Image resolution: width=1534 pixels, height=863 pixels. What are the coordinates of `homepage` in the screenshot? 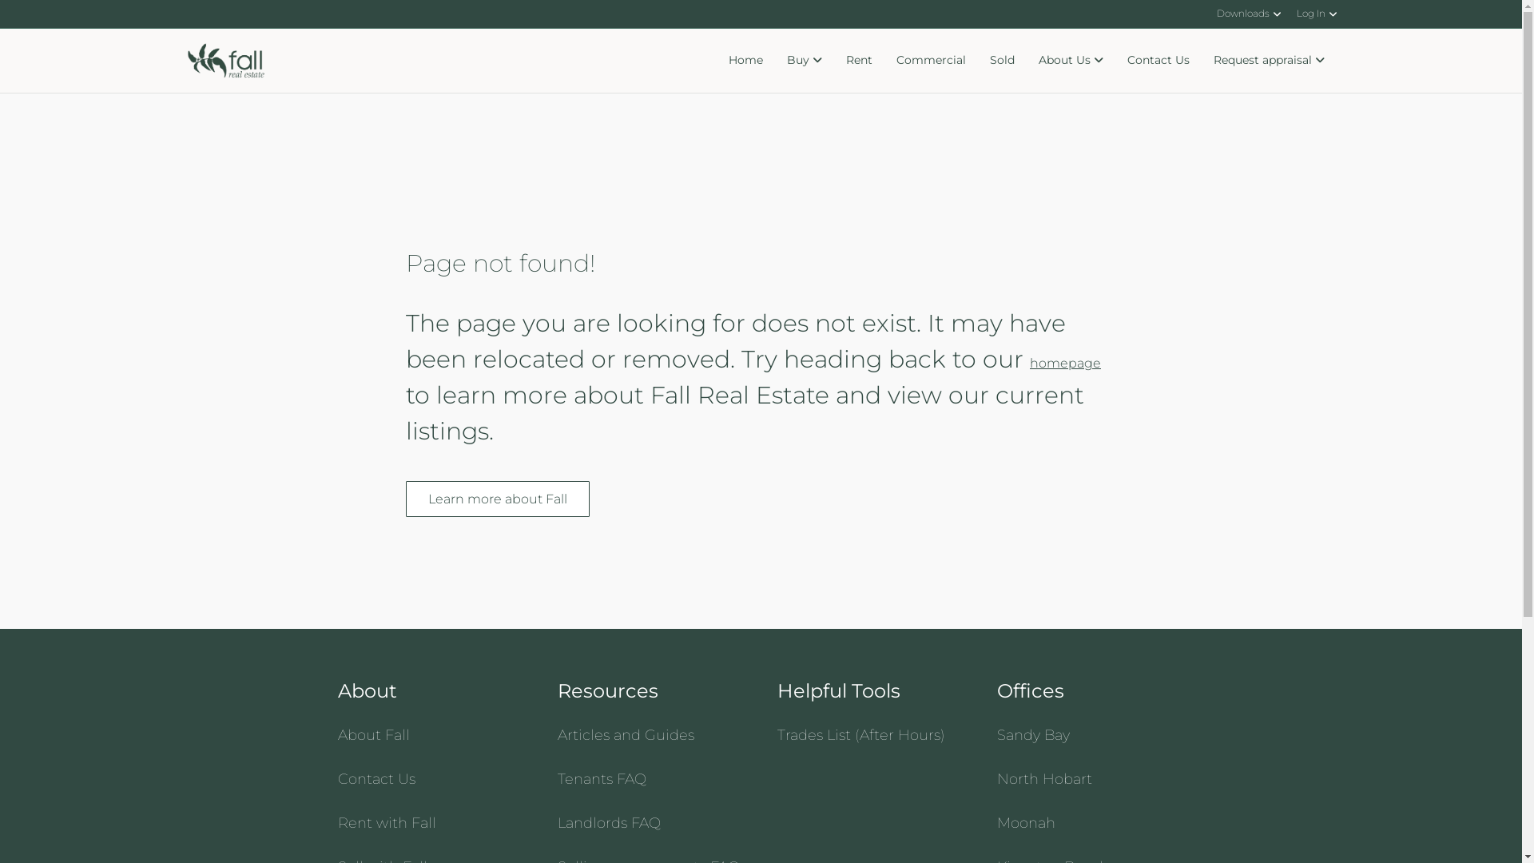 It's located at (1066, 363).